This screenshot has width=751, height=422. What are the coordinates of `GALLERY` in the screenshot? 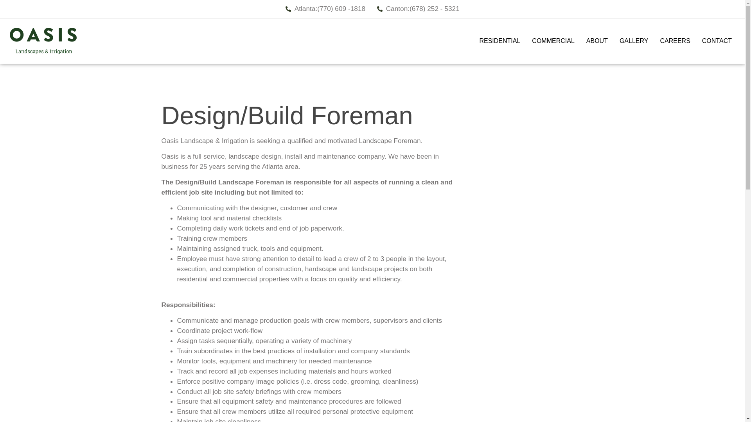 It's located at (634, 41).